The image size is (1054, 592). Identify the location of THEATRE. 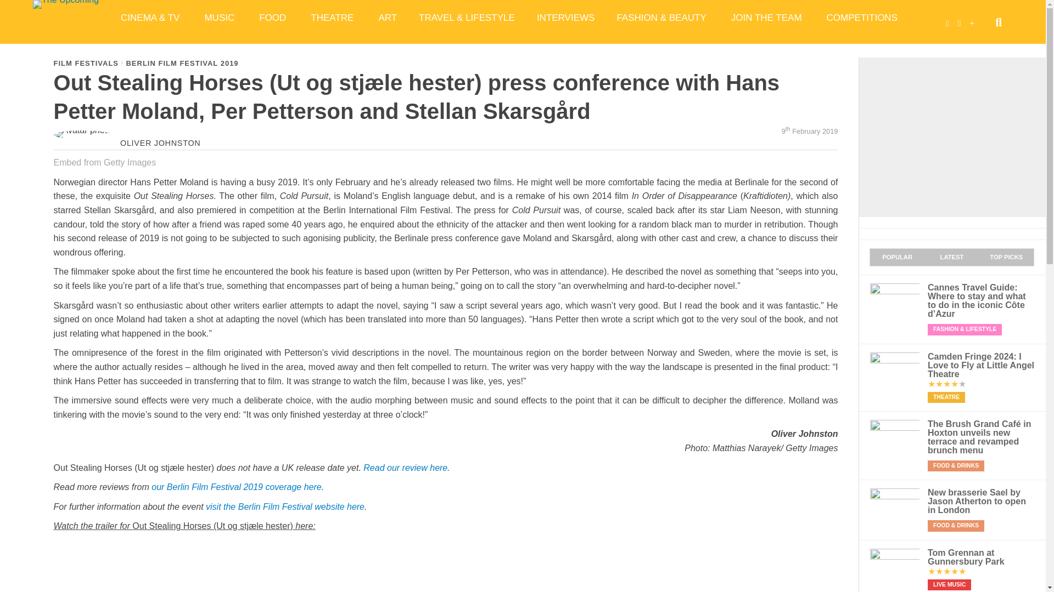
(333, 18).